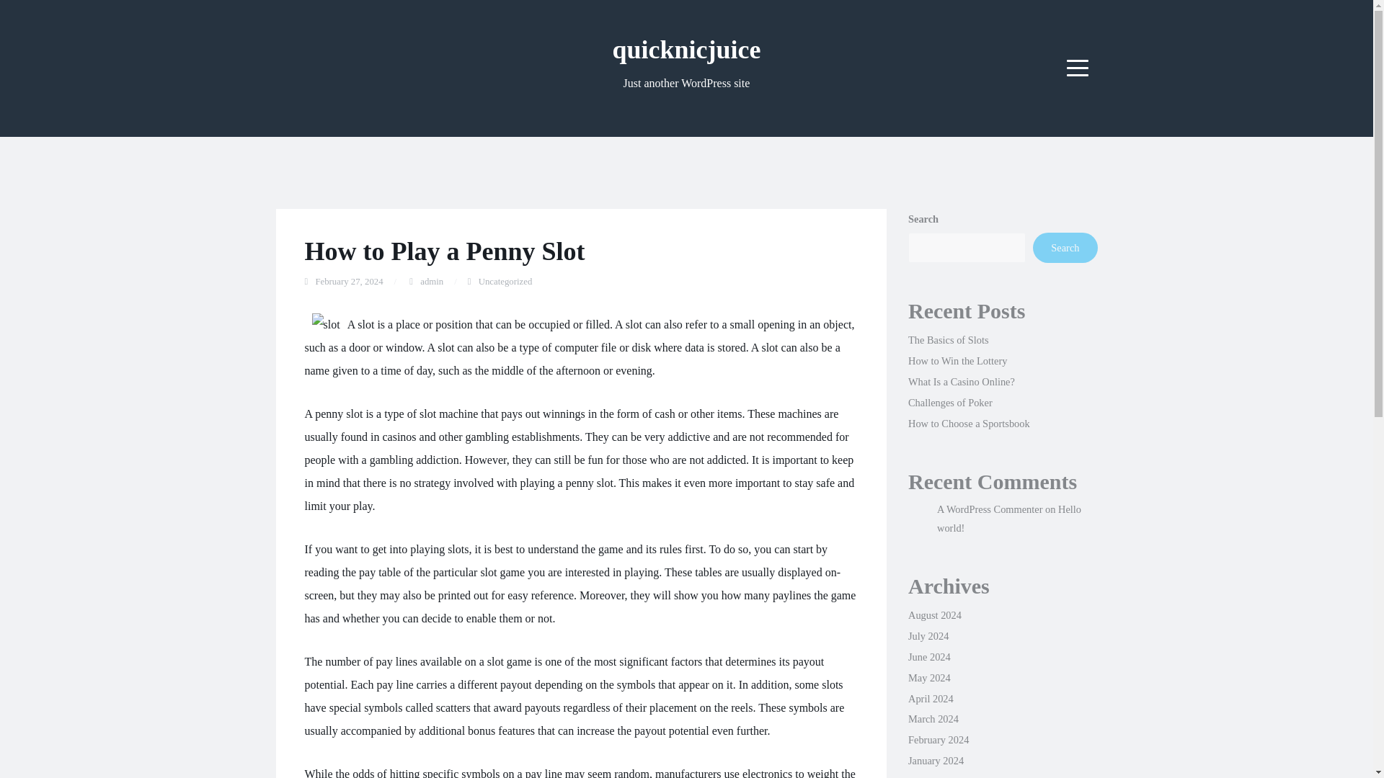  Describe the element at coordinates (936, 760) in the screenshot. I see `January 2024` at that location.